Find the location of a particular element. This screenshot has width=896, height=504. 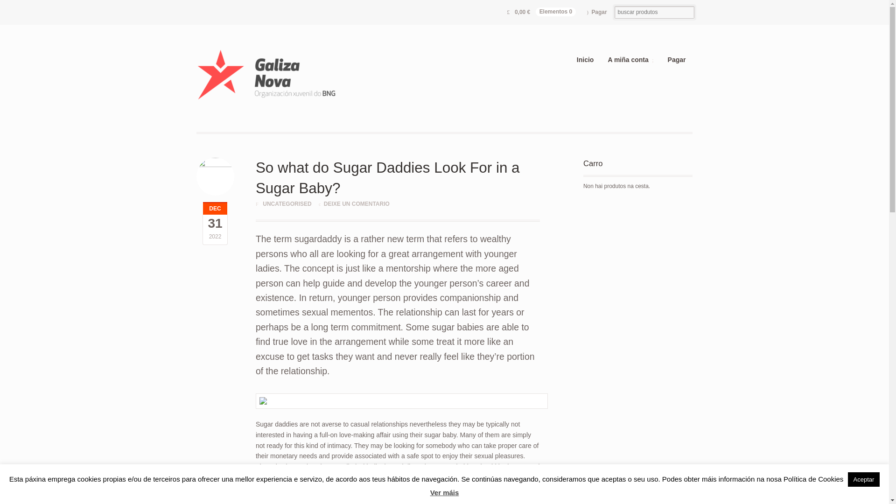

DEIXE UN COMENTARIO is located at coordinates (357, 203).